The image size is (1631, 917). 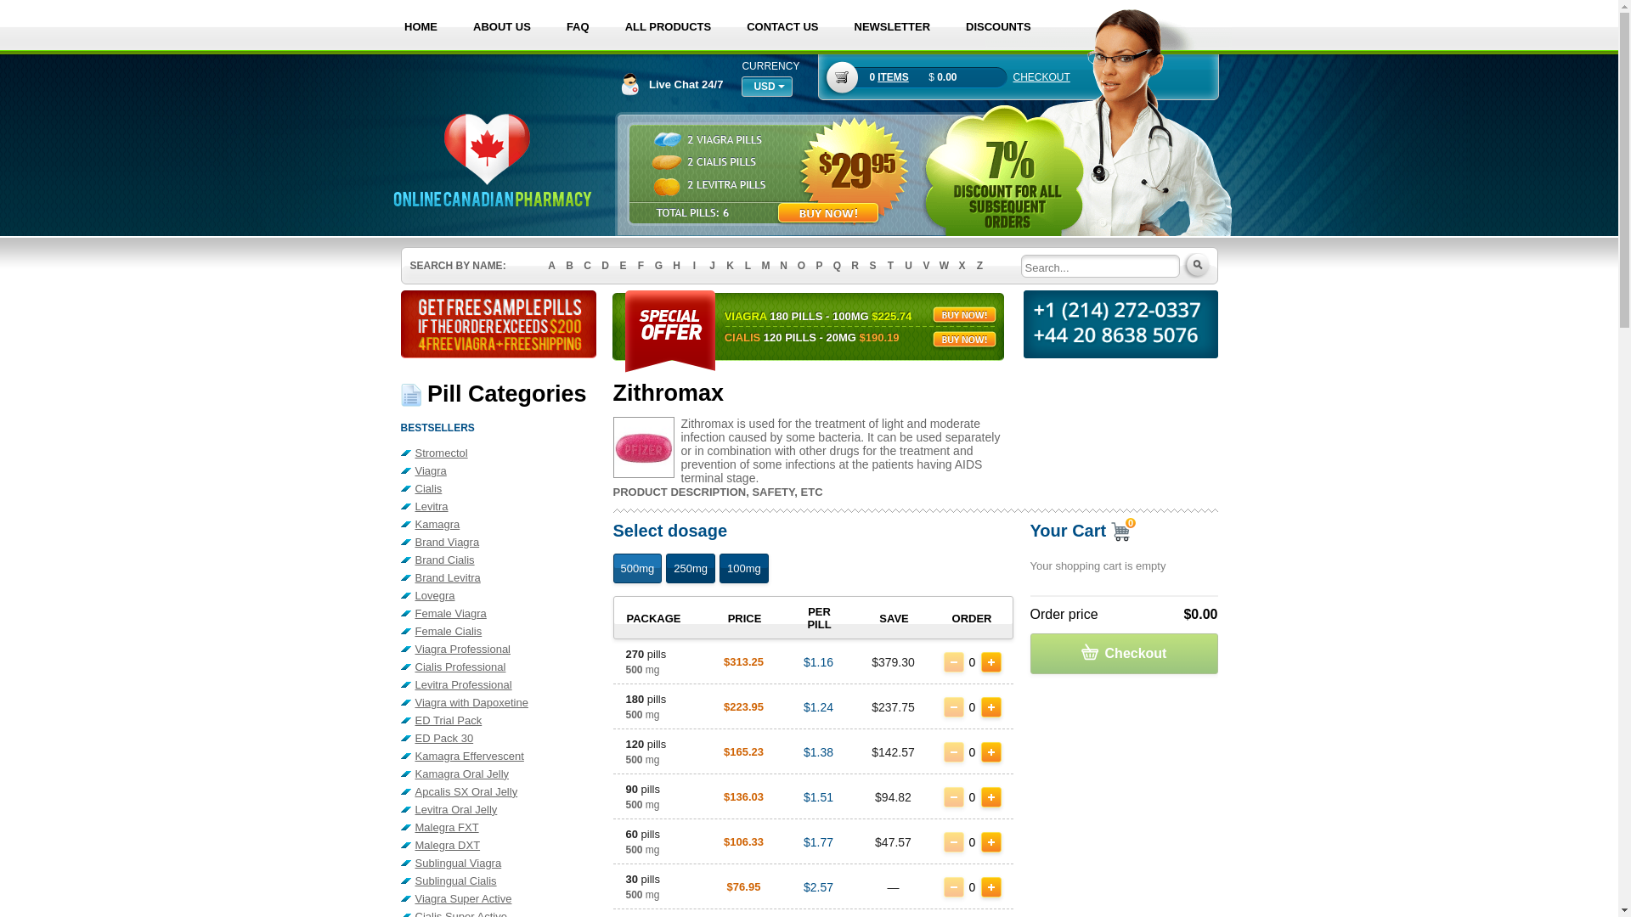 I want to click on U, so click(x=909, y=266).